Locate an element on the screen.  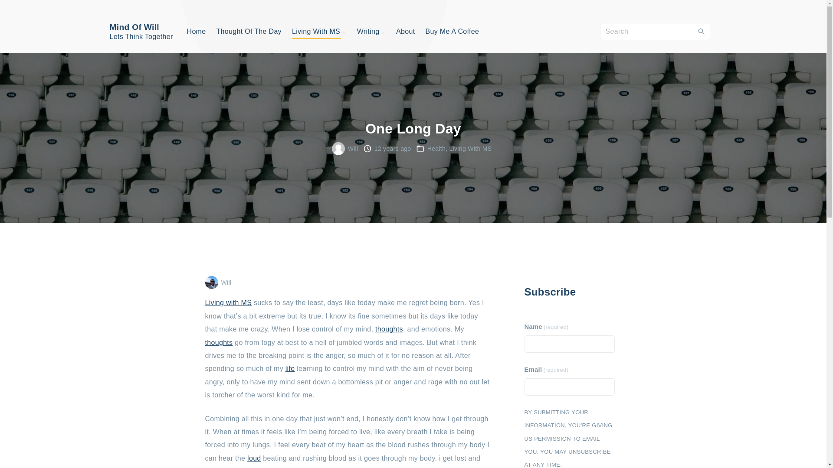
loud is located at coordinates (254, 458).